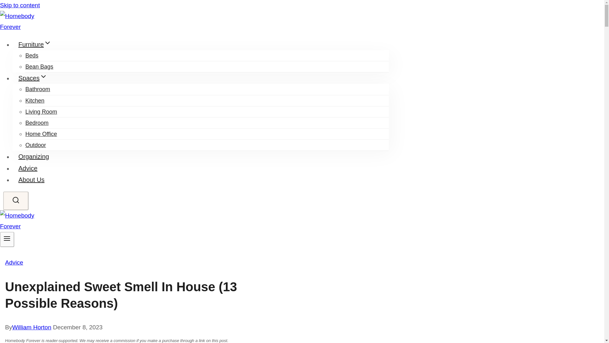  Describe the element at coordinates (34, 156) in the screenshot. I see `Organizing` at that location.